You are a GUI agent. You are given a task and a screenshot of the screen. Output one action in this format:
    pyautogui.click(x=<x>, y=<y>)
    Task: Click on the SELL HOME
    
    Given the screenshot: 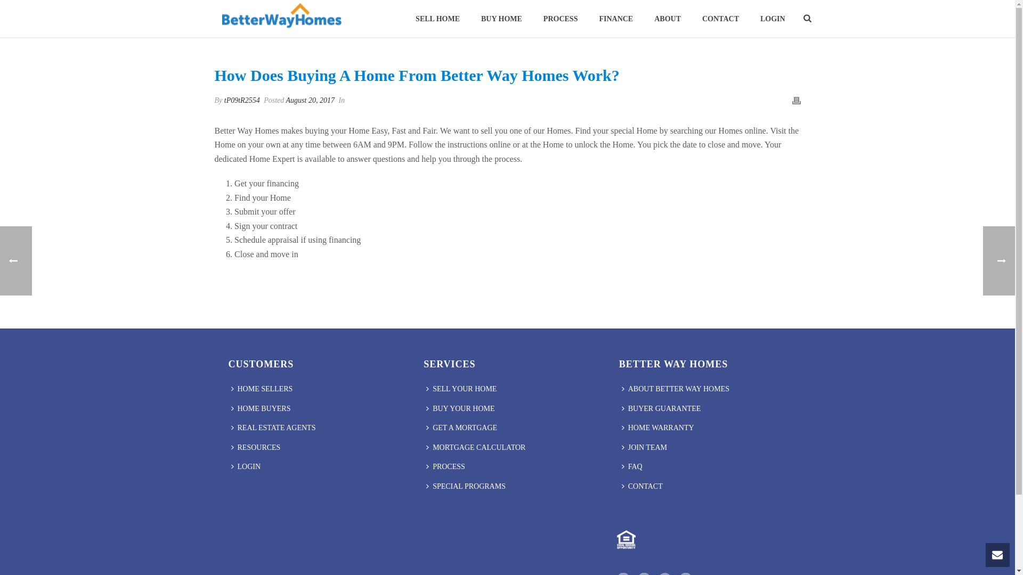 What is the action you would take?
    pyautogui.click(x=438, y=19)
    